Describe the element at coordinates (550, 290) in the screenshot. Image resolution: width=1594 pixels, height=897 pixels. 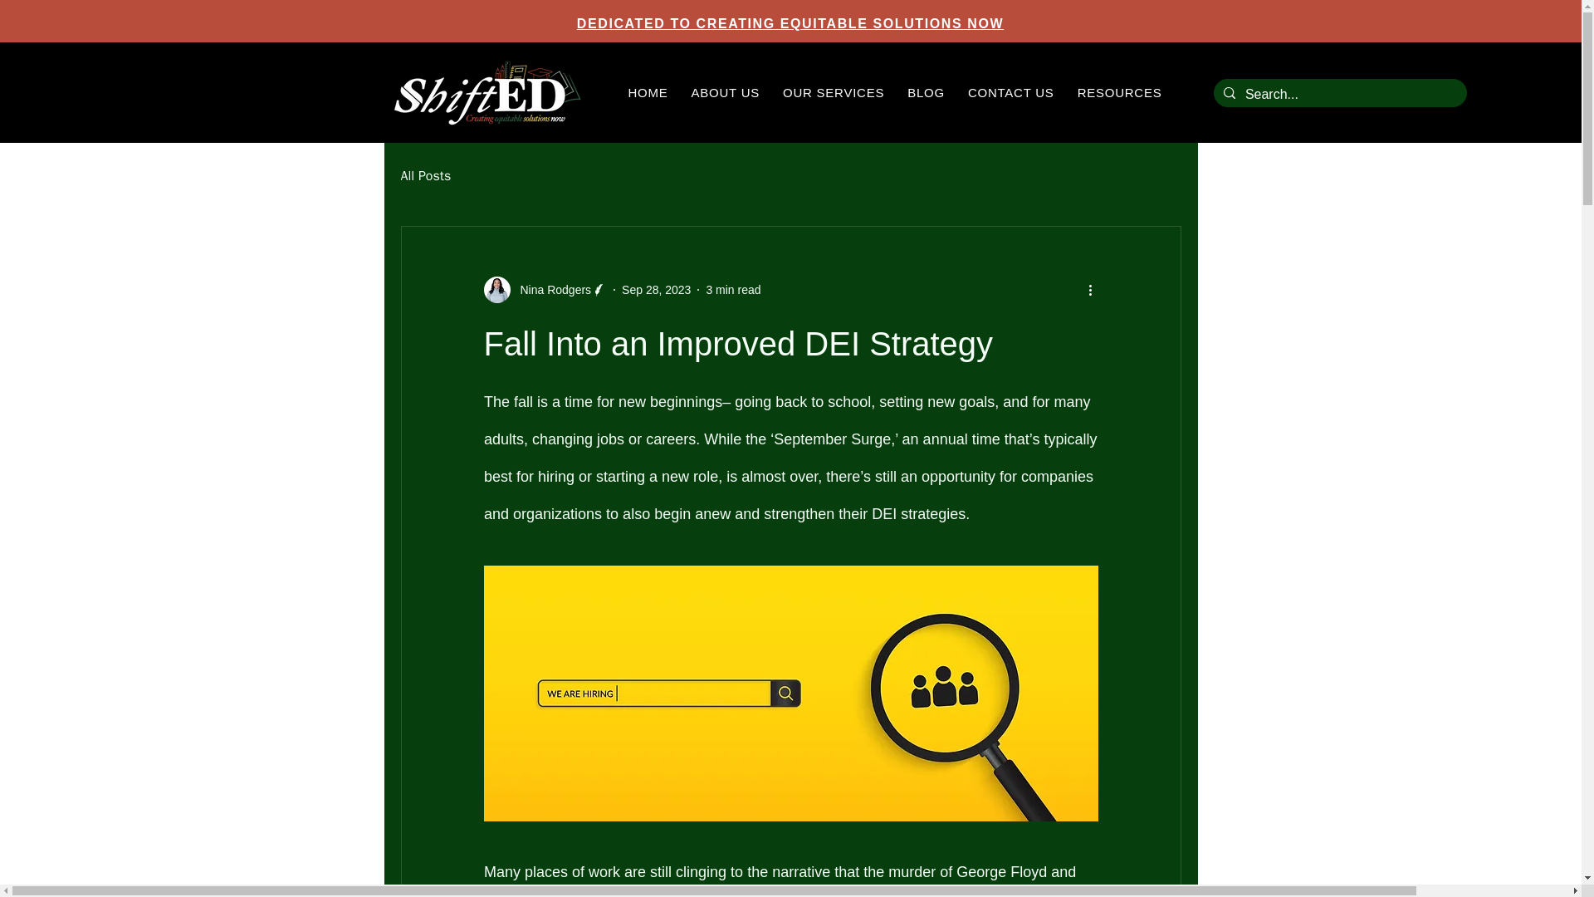
I see `Nina Rodgers` at that location.